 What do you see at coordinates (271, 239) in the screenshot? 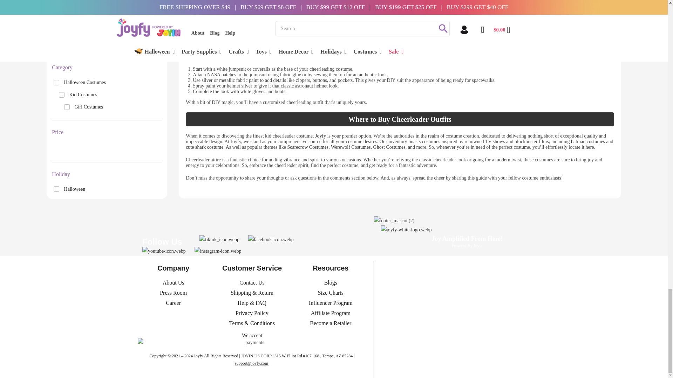
I see `facebook-icon.webp` at bounding box center [271, 239].